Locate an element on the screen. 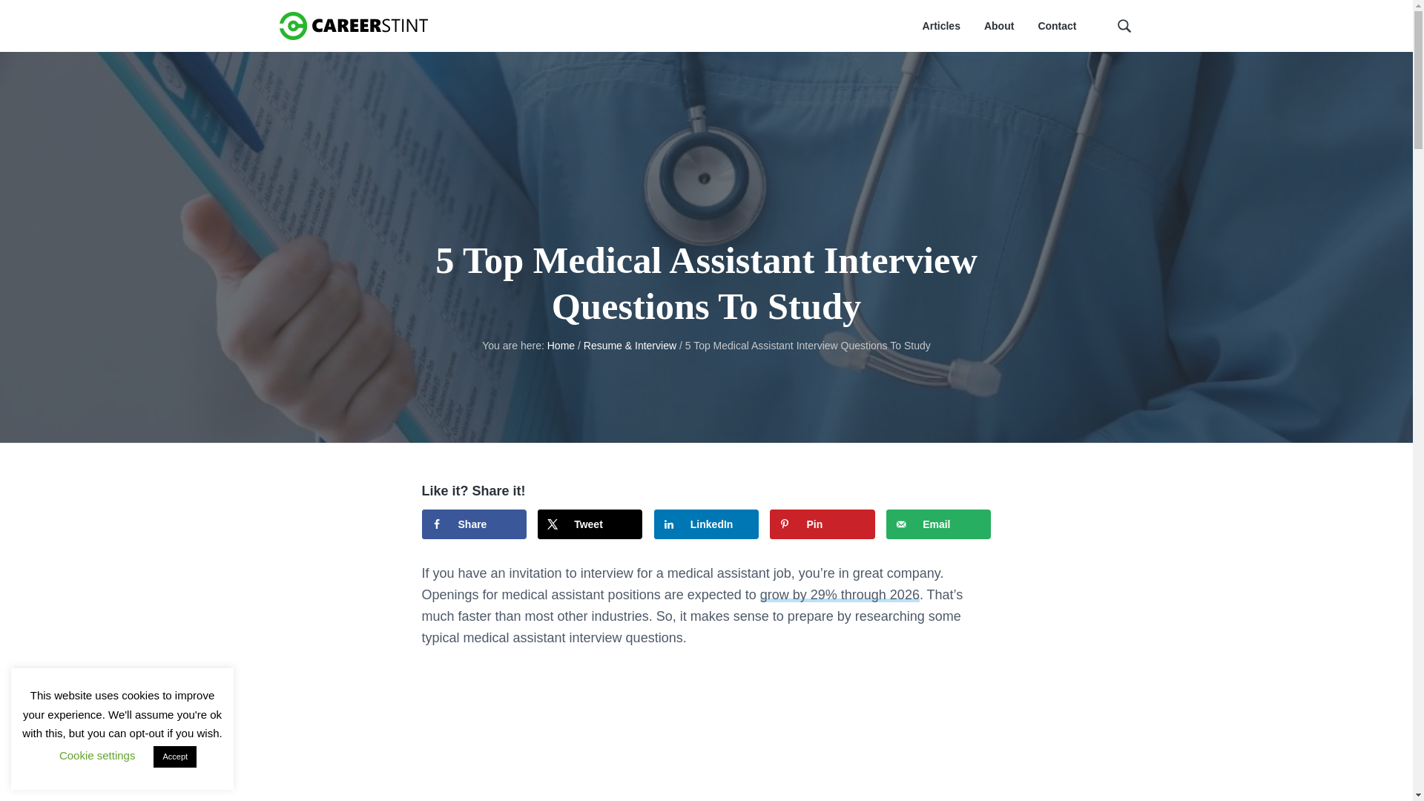 The width and height of the screenshot is (1424, 801). Share on Facebook is located at coordinates (473, 524).